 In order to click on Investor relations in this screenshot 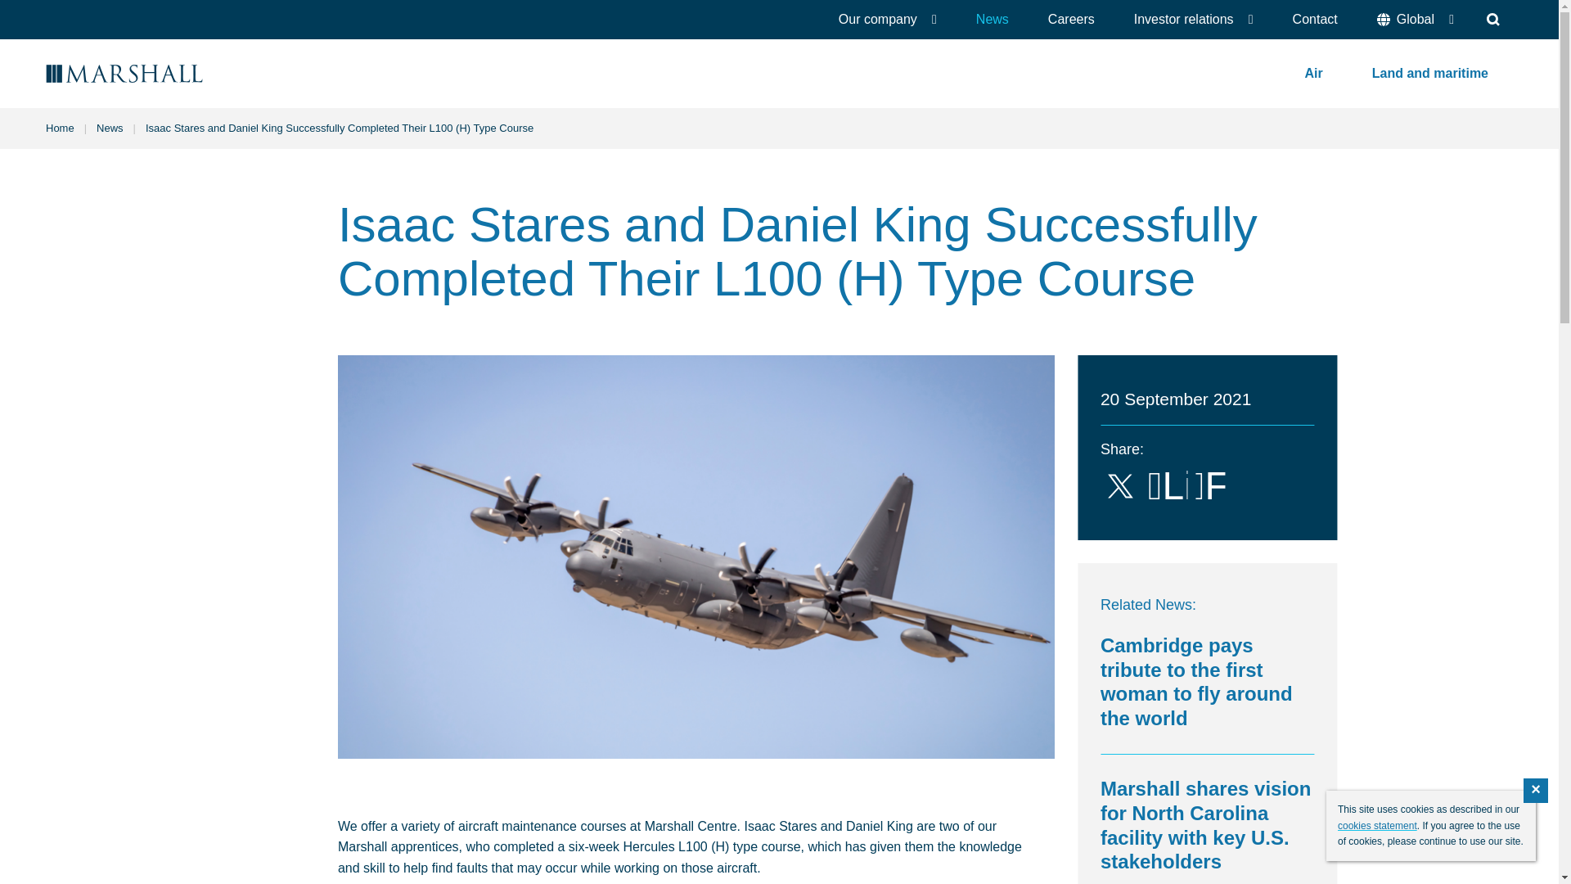, I will do `click(1193, 20)`.